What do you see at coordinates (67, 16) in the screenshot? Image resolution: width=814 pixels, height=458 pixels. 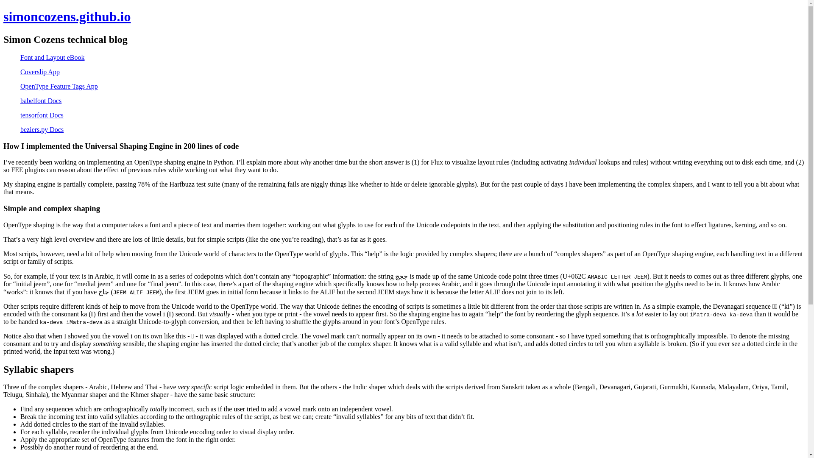 I see `simoncozens.github.io` at bounding box center [67, 16].